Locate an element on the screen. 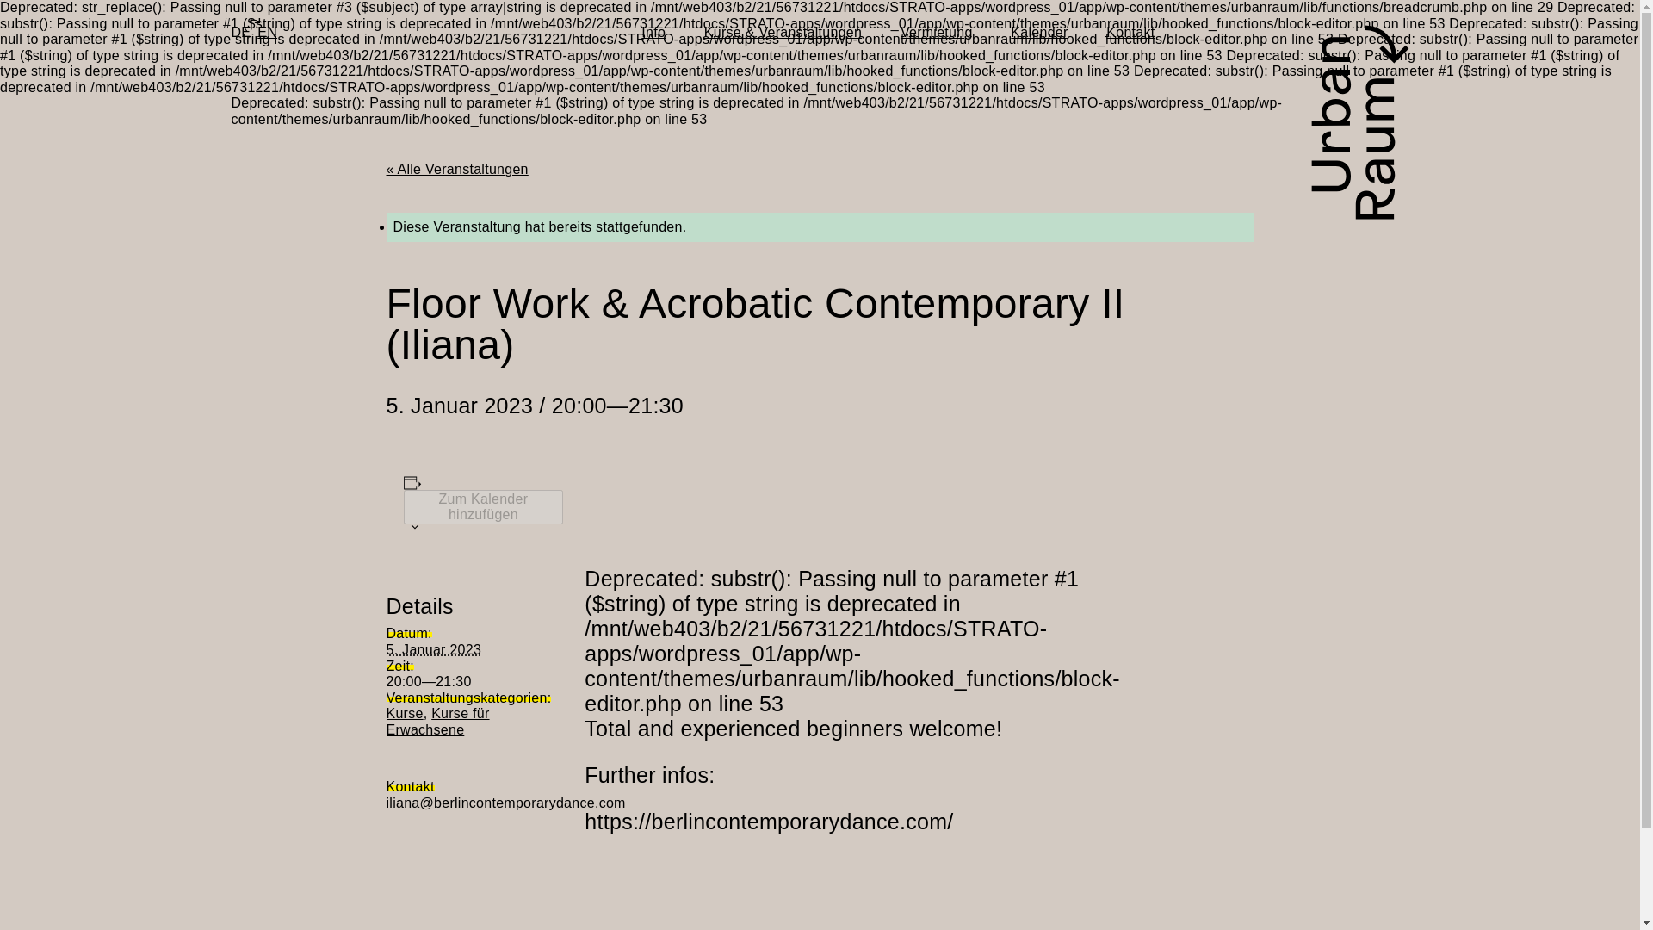 Image resolution: width=1653 pixels, height=930 pixels. 2023-01-05 is located at coordinates (458, 682).